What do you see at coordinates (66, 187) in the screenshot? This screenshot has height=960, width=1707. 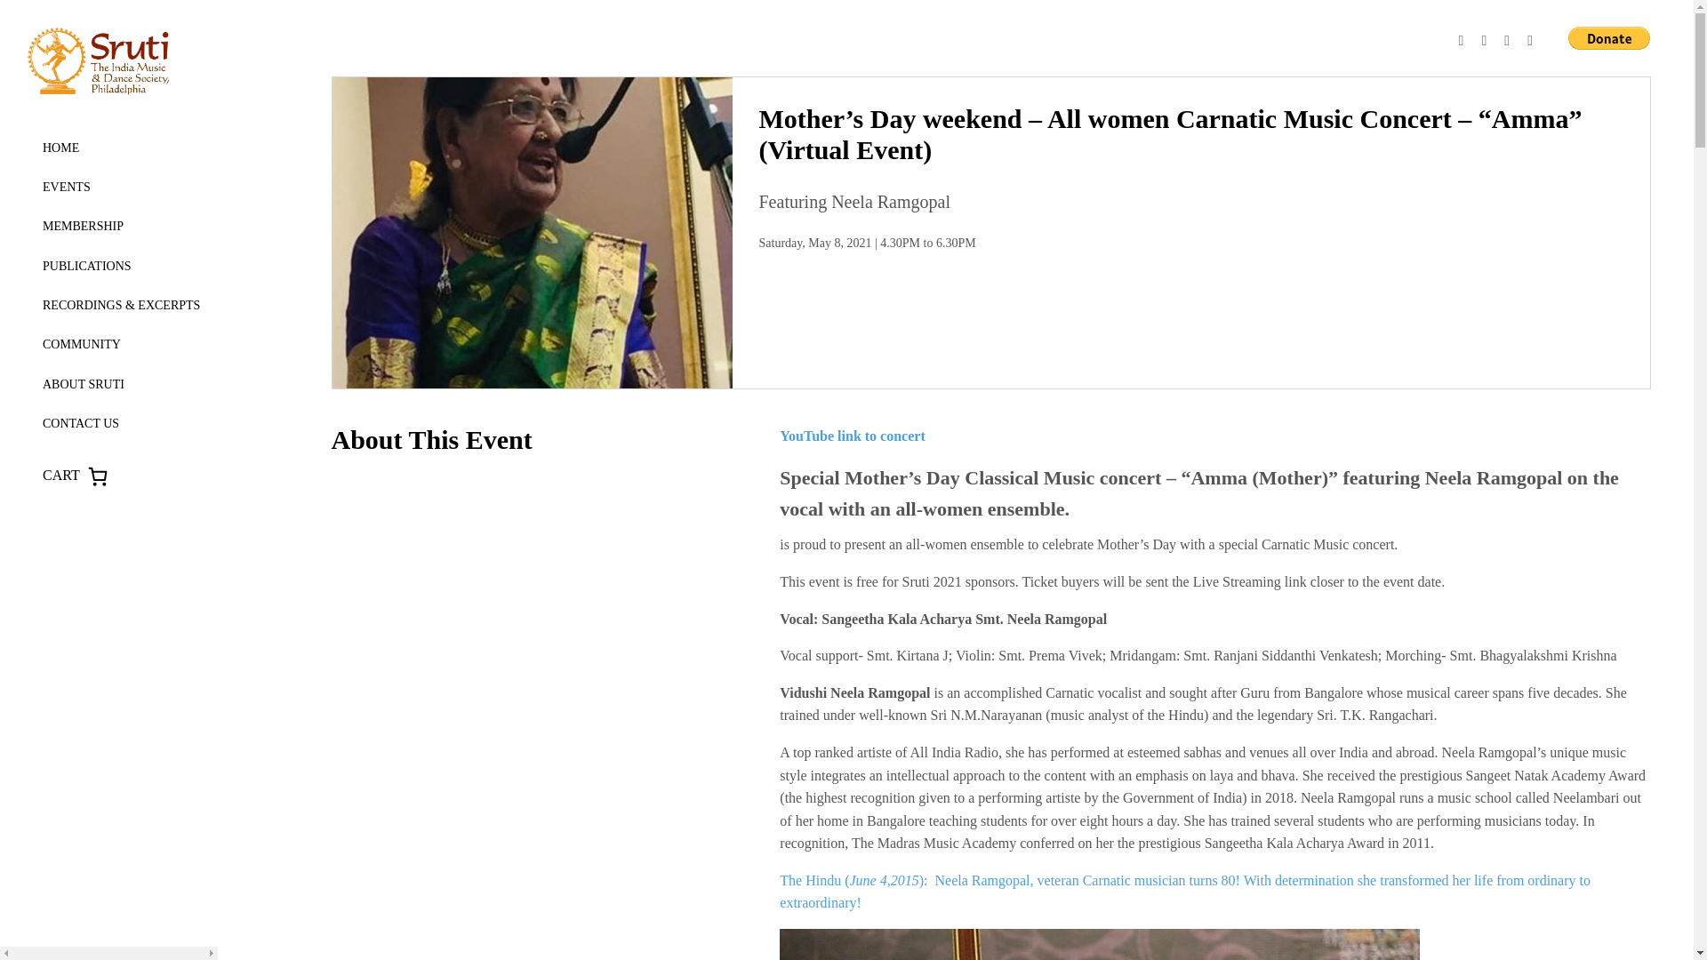 I see `EVENTS` at bounding box center [66, 187].